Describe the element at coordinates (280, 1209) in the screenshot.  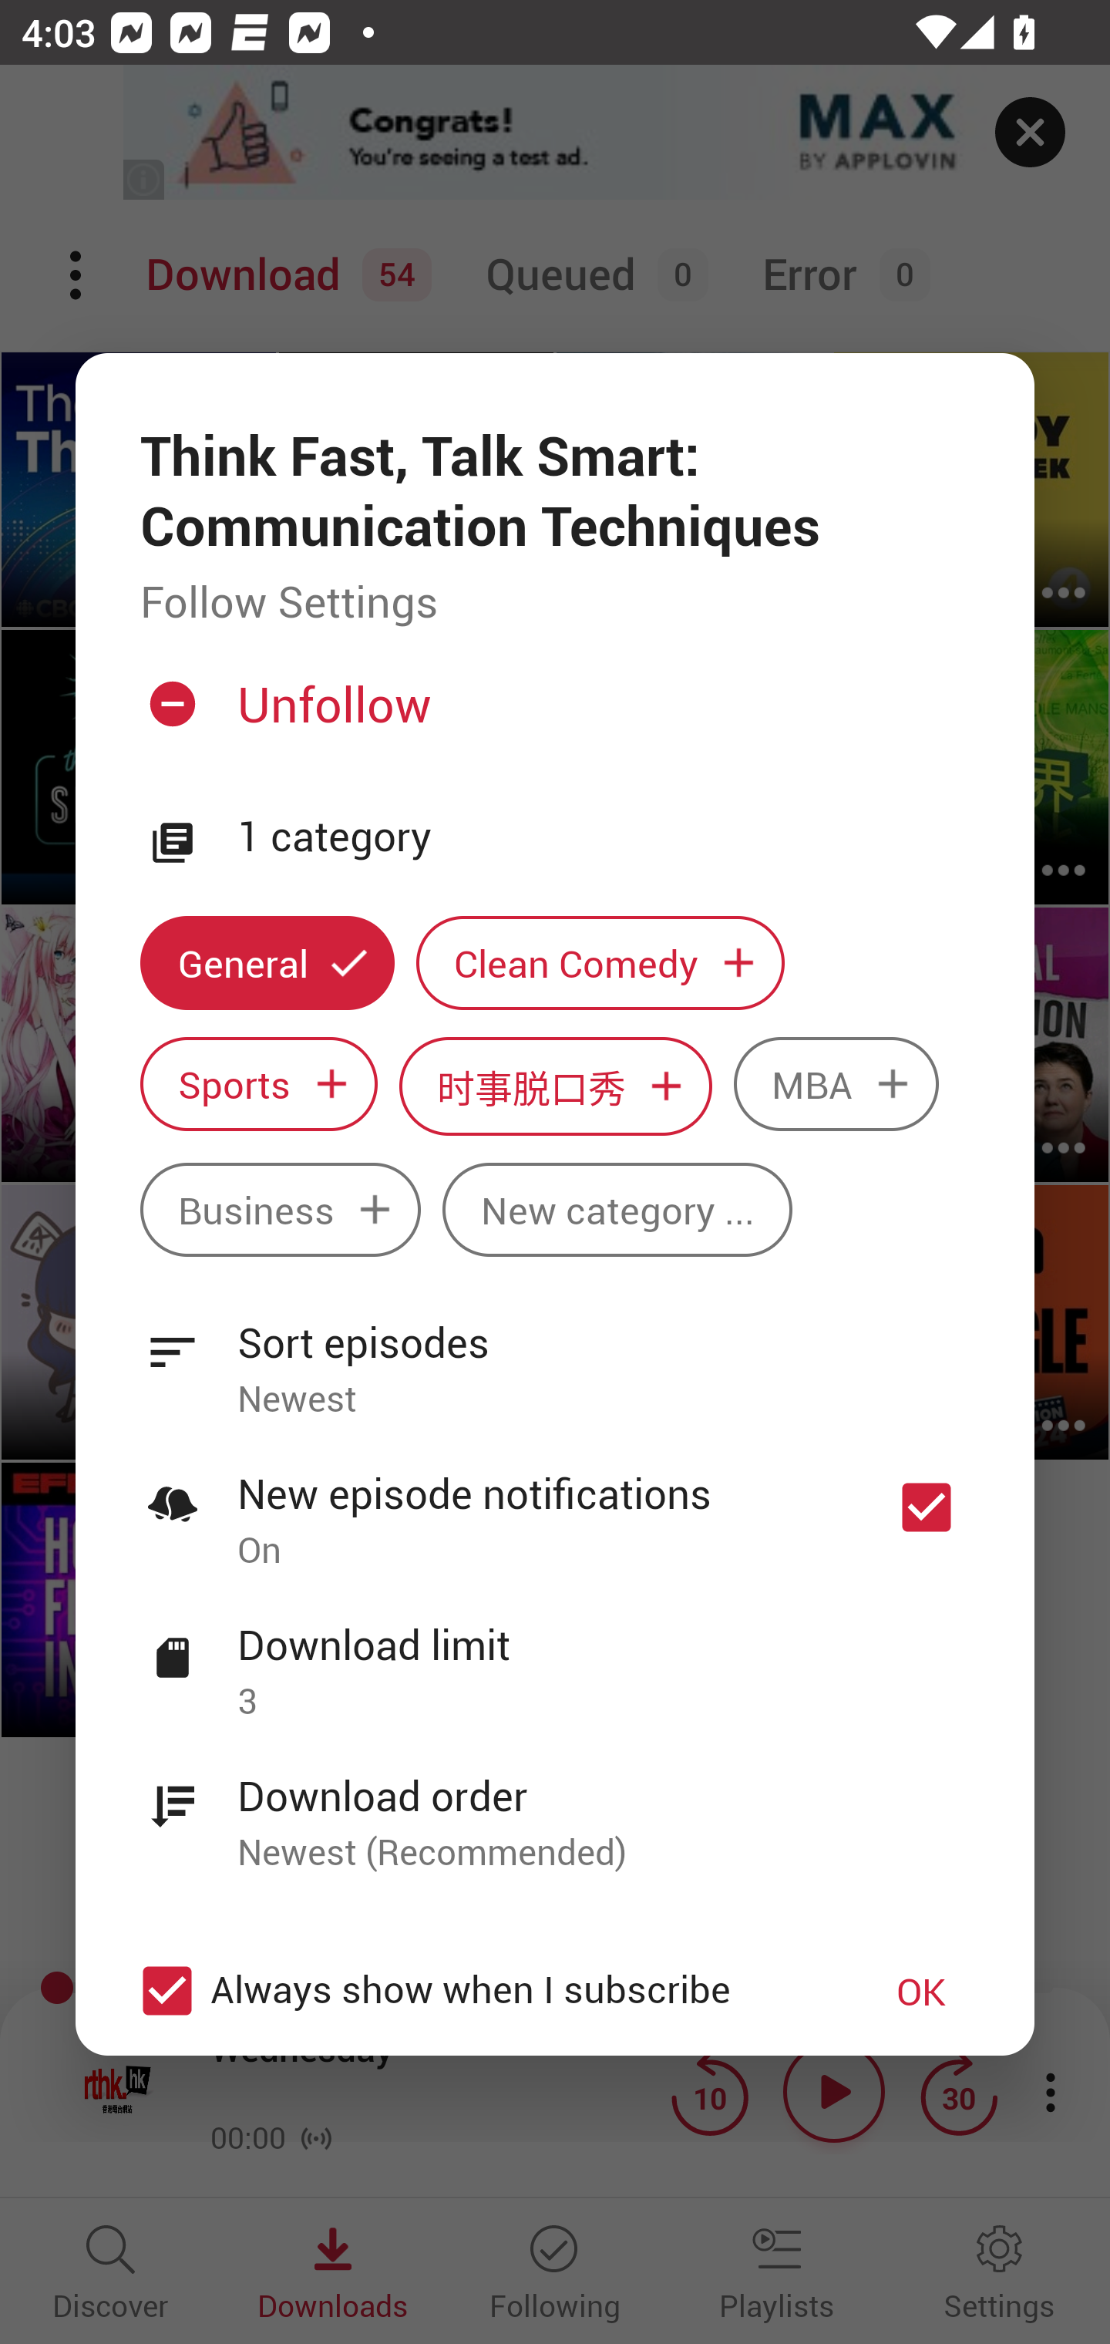
I see `Business` at that location.